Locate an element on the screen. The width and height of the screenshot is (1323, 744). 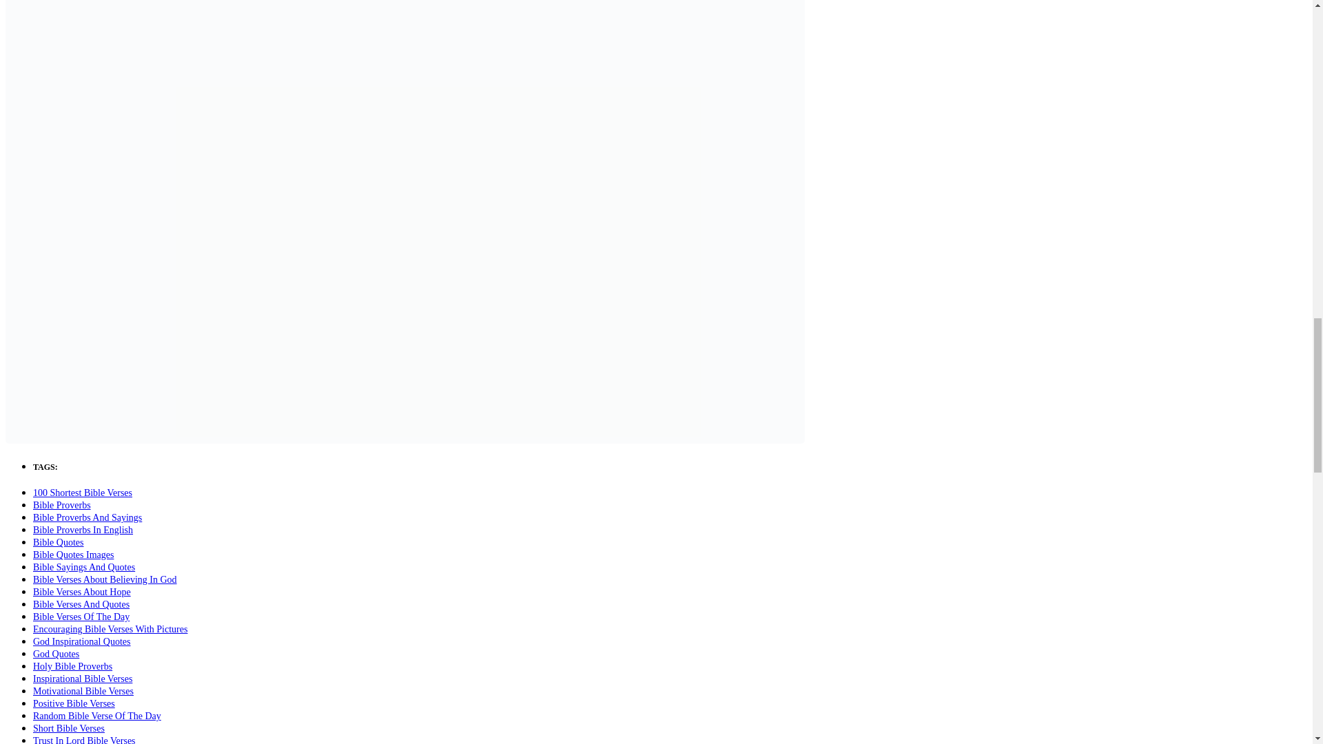
Encouraging Bible Verses With Pictures is located at coordinates (110, 630).